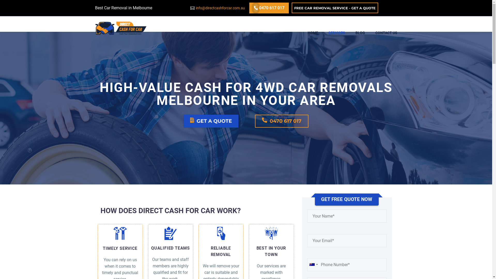 The height and width of the screenshot is (279, 496). I want to click on info@directcashforcar.com.au, so click(220, 8).